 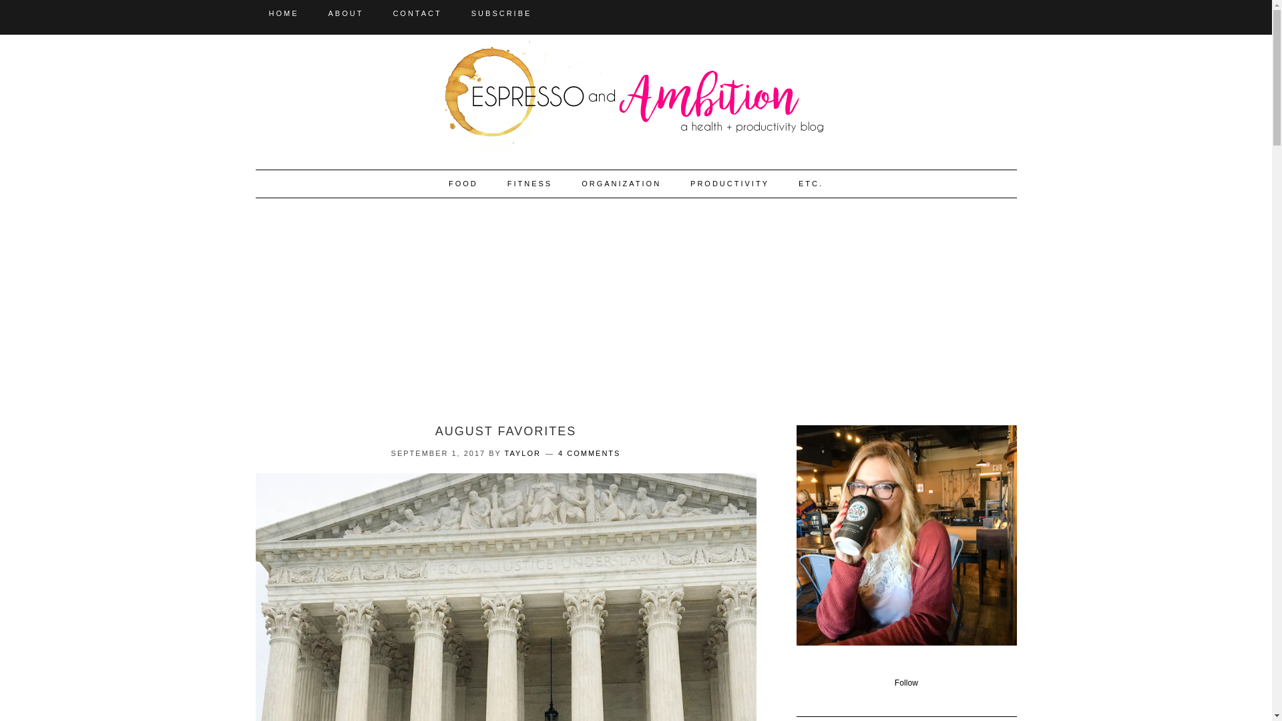 What do you see at coordinates (906, 683) in the screenshot?
I see `Follow` at bounding box center [906, 683].